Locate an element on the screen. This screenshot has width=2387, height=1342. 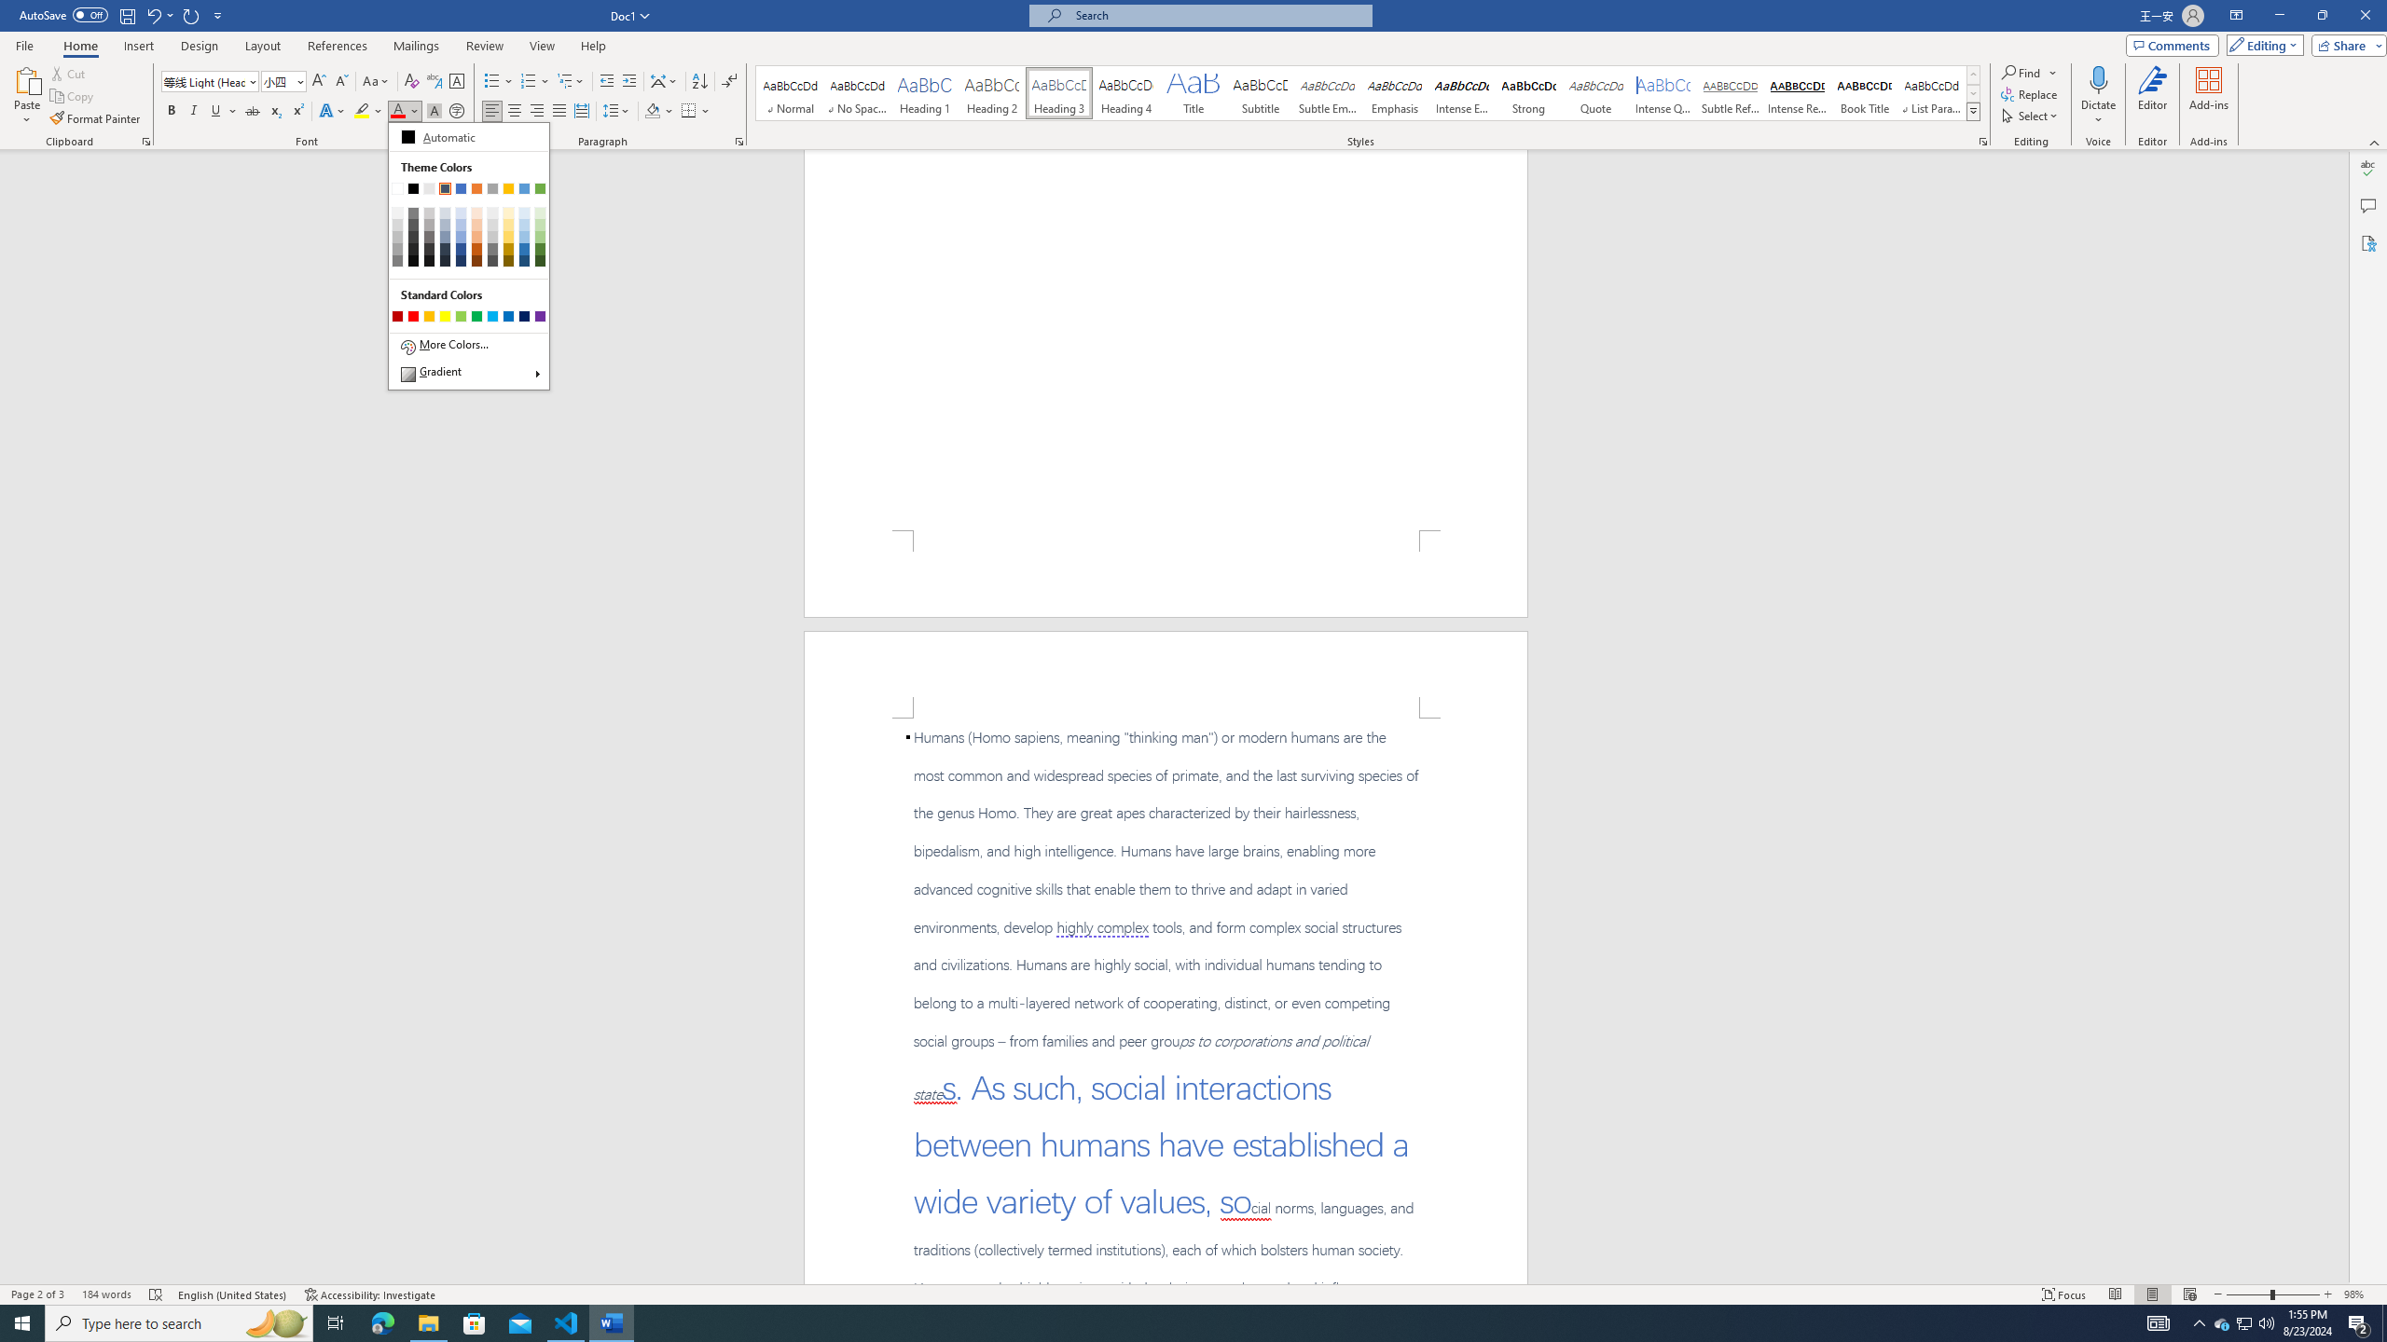
Styles is located at coordinates (1973, 111).